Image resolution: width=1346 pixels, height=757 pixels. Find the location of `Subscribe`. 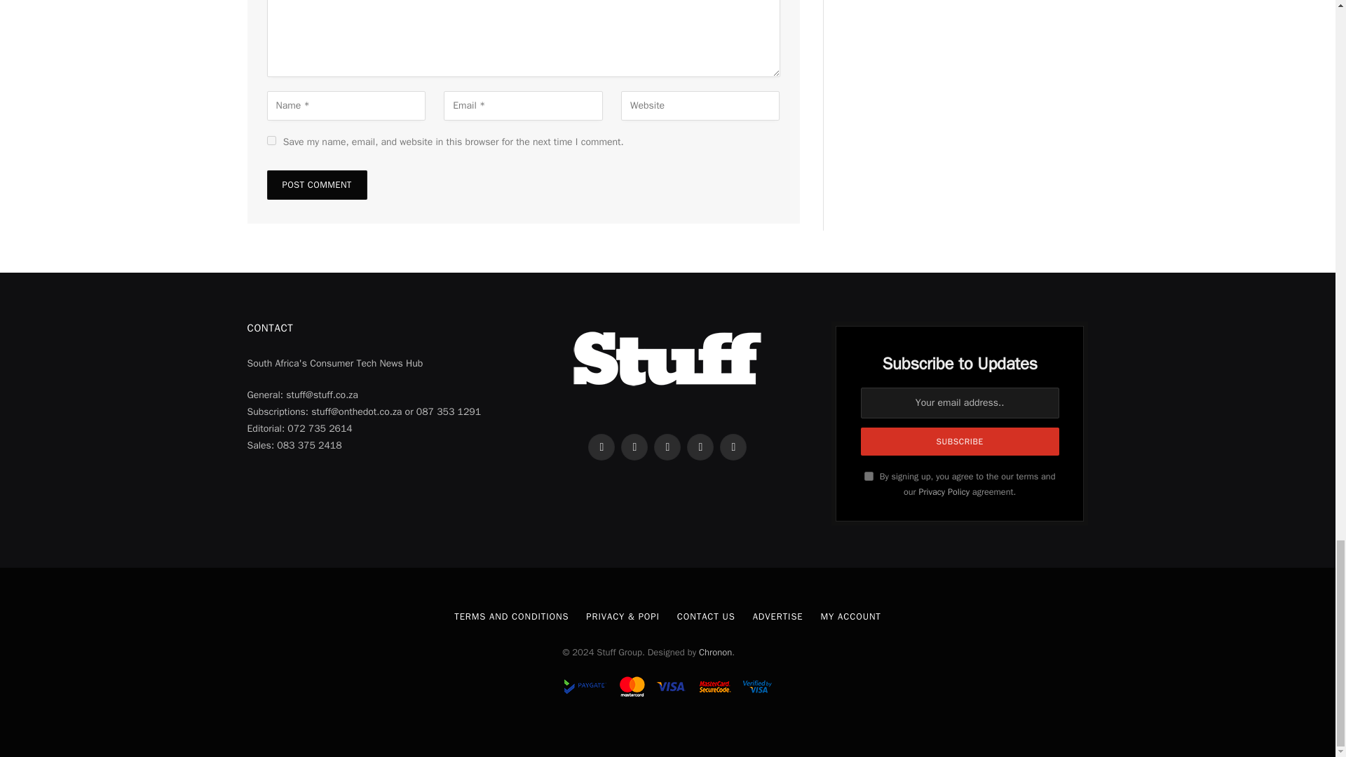

Subscribe is located at coordinates (960, 442).